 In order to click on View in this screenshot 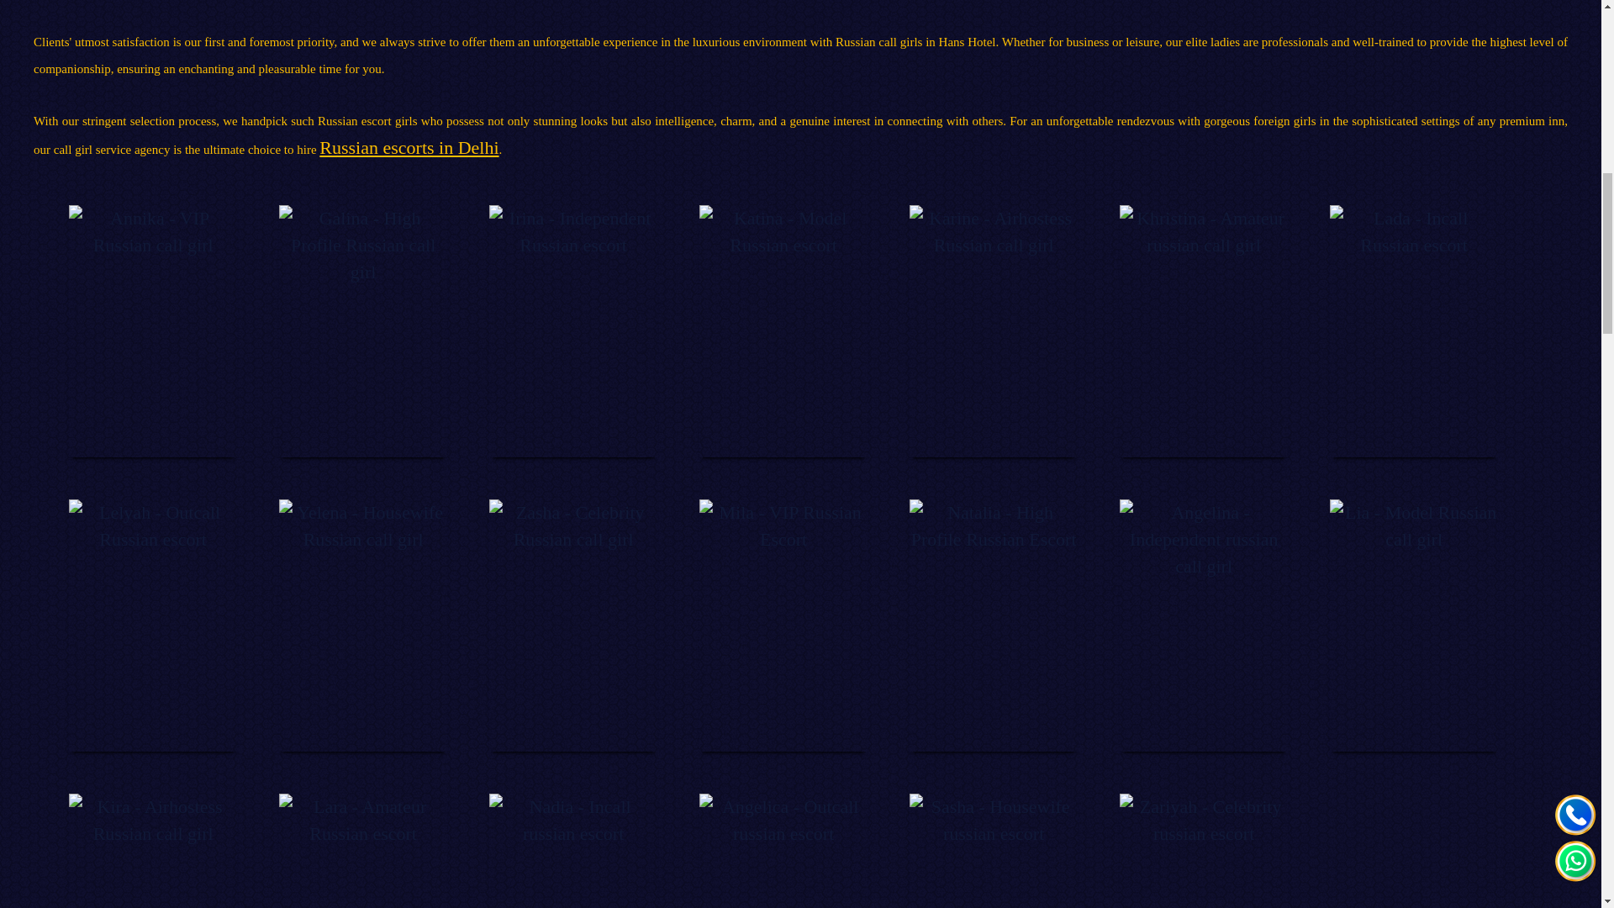, I will do `click(576, 893)`.